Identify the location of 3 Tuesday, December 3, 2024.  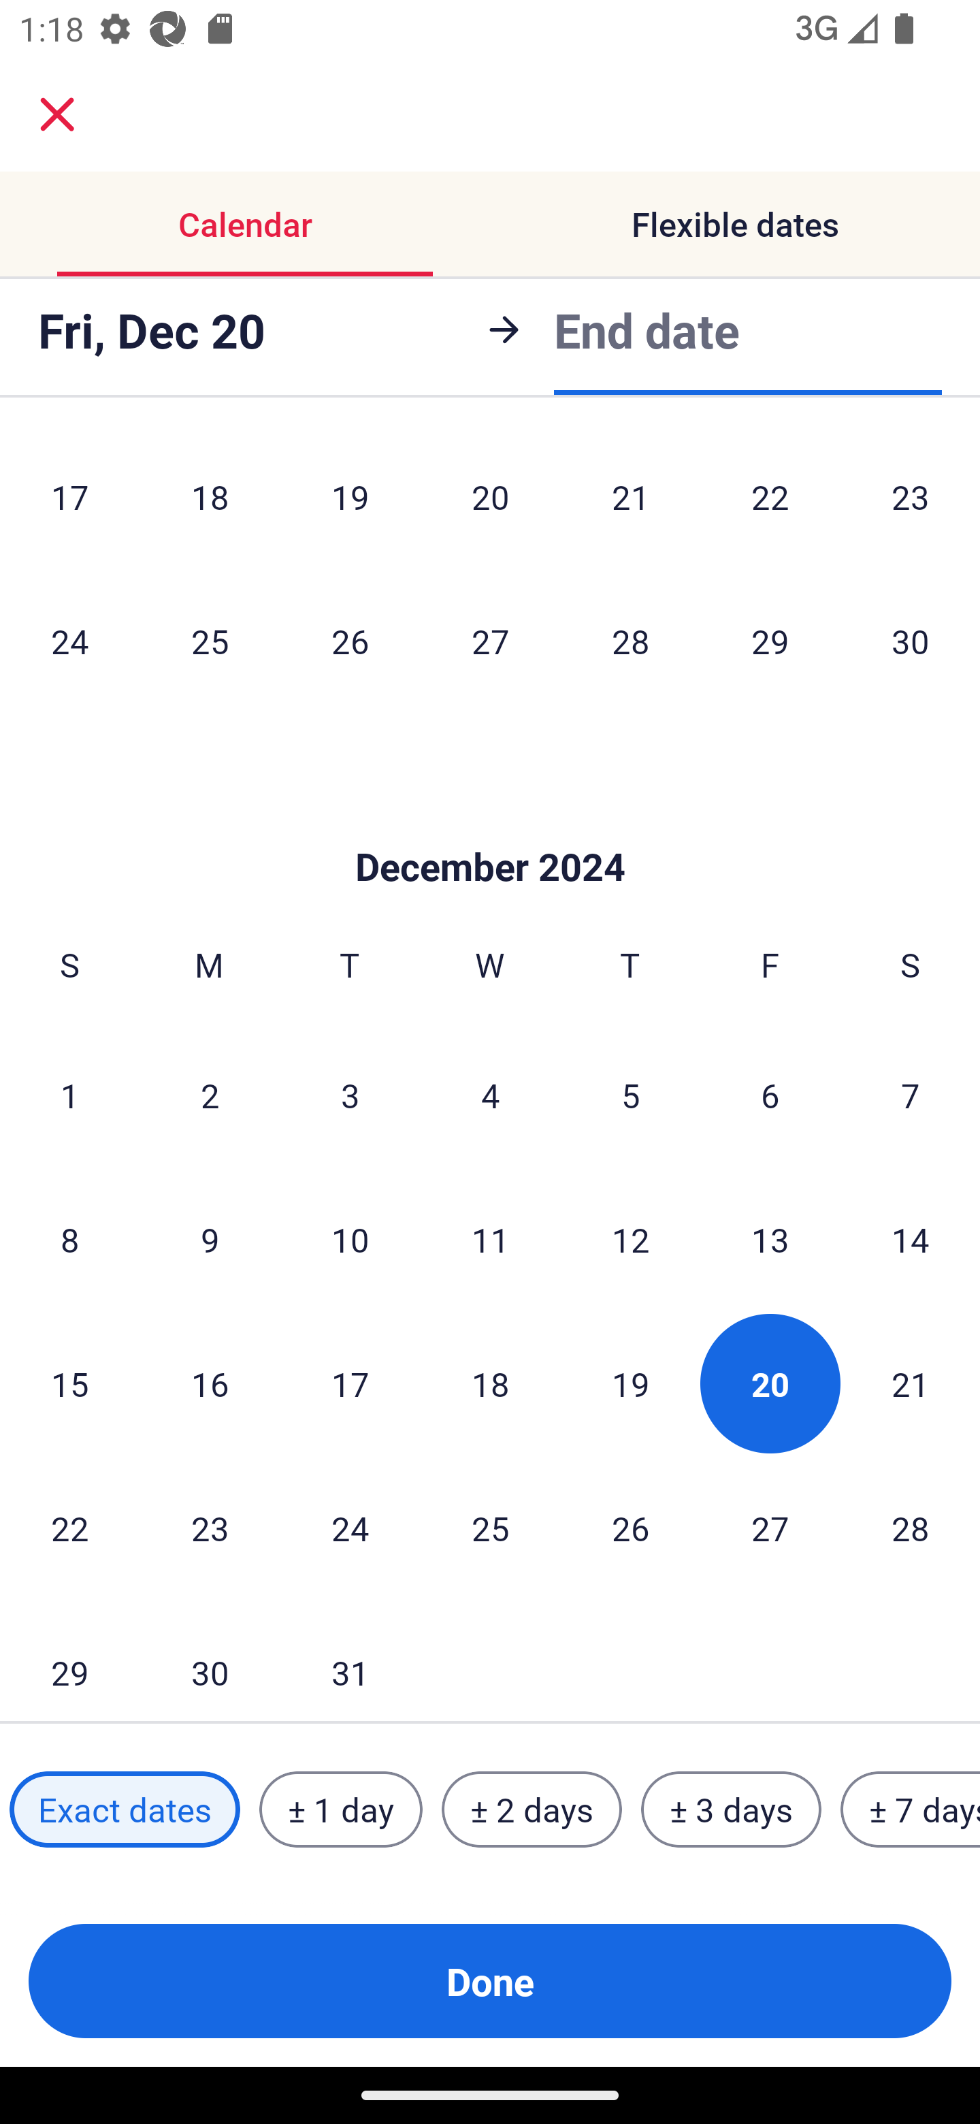
(350, 1095).